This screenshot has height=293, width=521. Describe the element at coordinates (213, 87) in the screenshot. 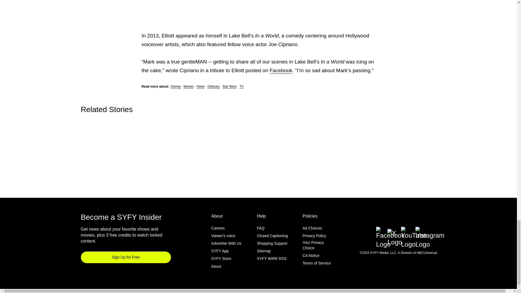

I see `Obituary` at that location.